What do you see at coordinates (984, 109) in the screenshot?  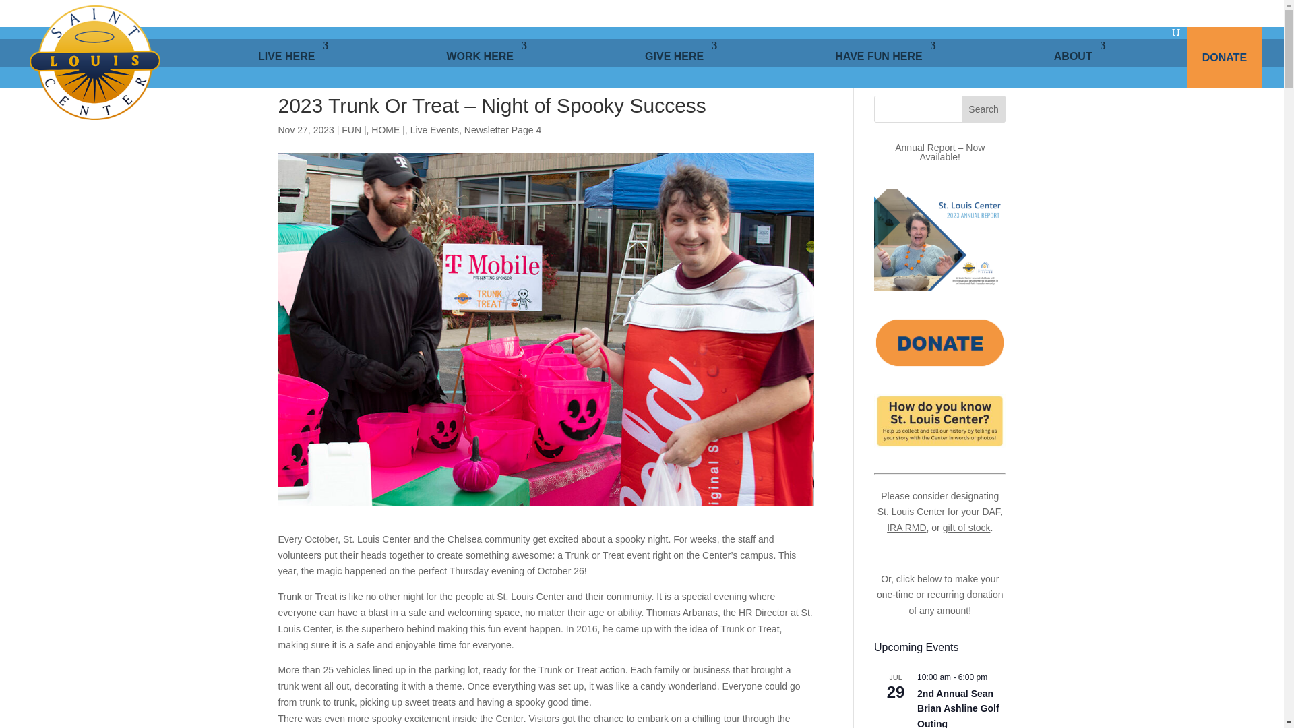 I see `Search` at bounding box center [984, 109].